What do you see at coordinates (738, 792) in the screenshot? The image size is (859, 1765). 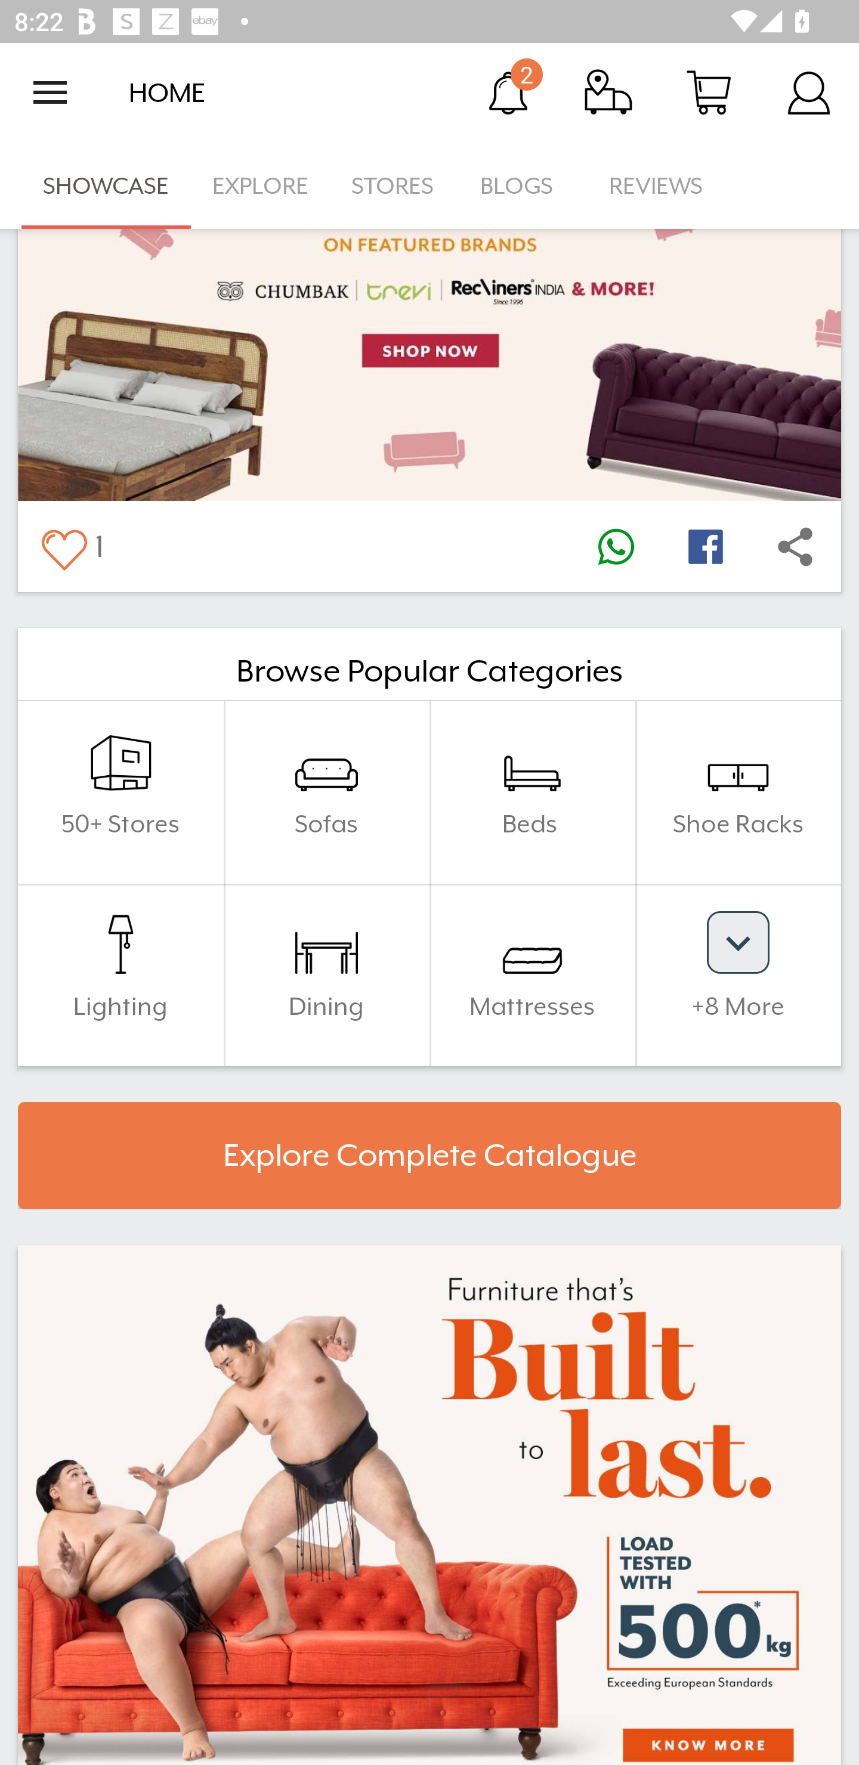 I see `Shoe Racks` at bounding box center [738, 792].